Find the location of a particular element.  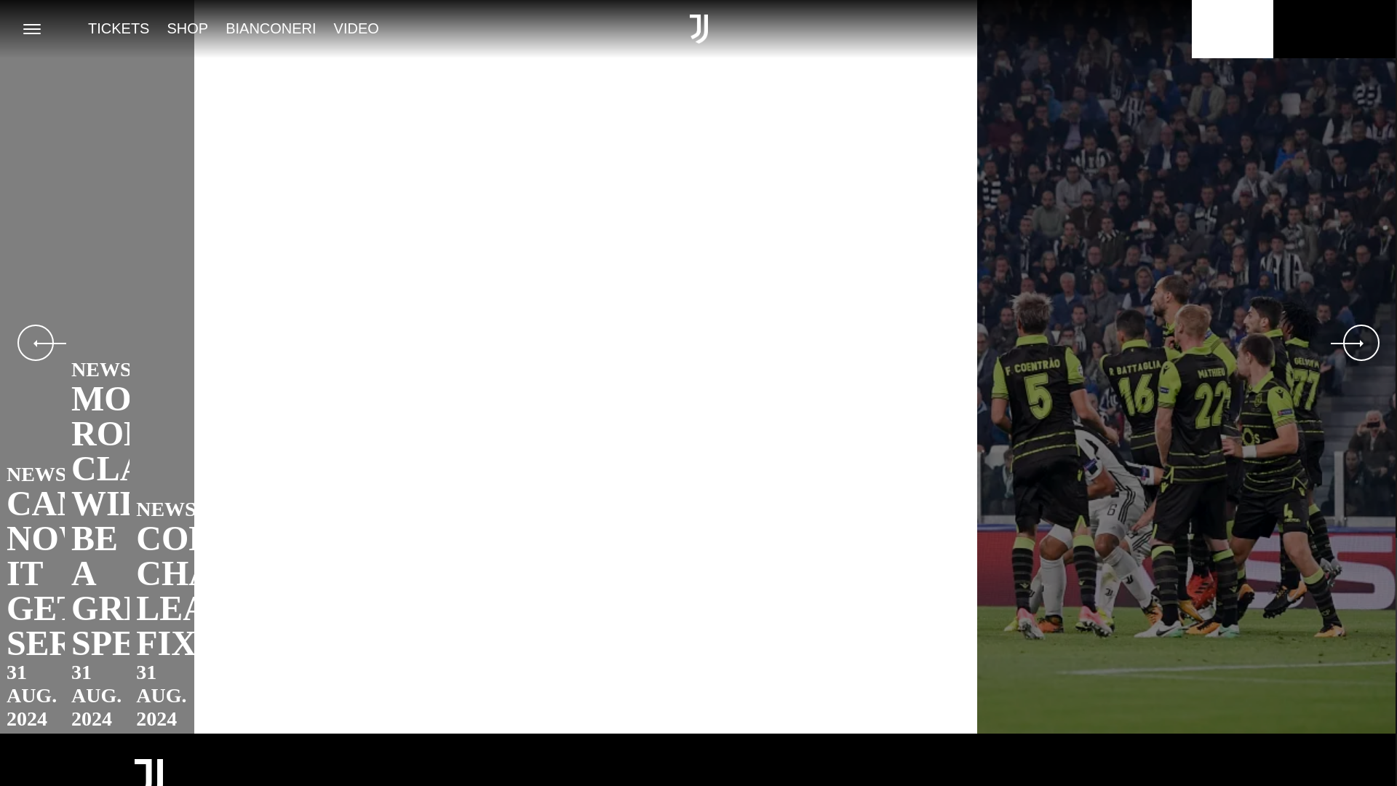

Link To Homepage is located at coordinates (148, 773).